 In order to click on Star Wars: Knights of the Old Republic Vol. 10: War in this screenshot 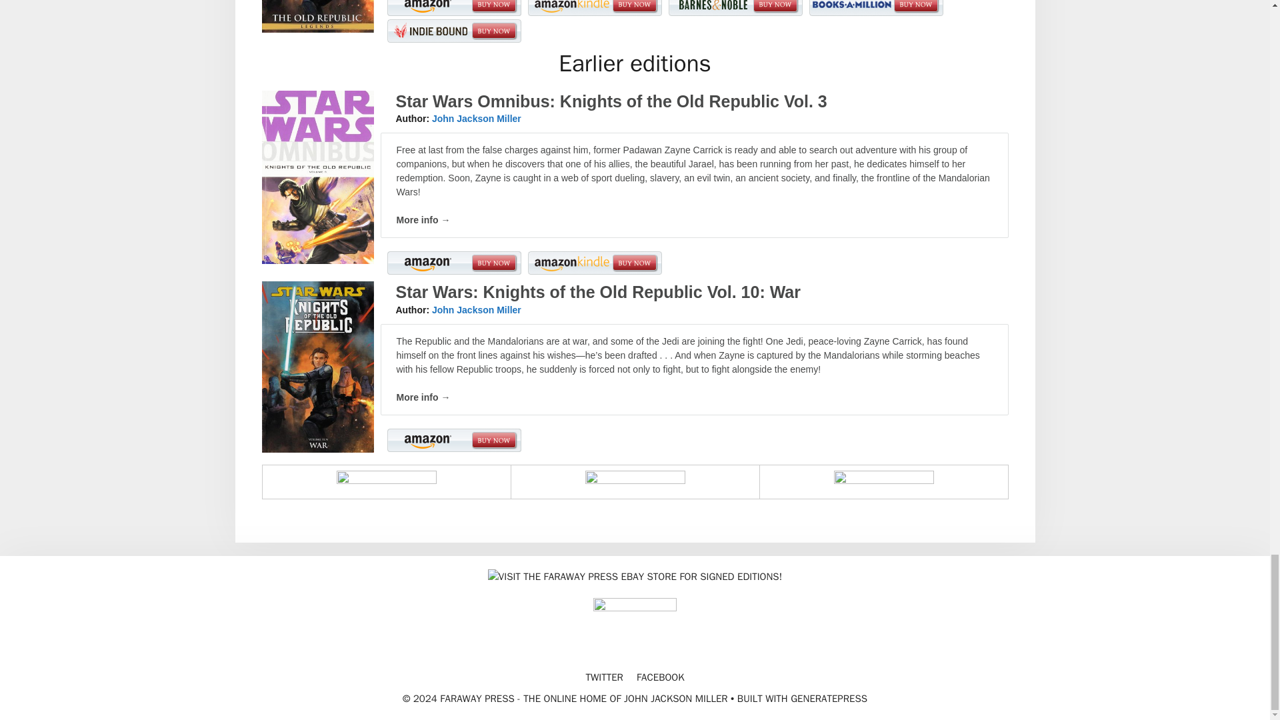, I will do `click(598, 292)`.